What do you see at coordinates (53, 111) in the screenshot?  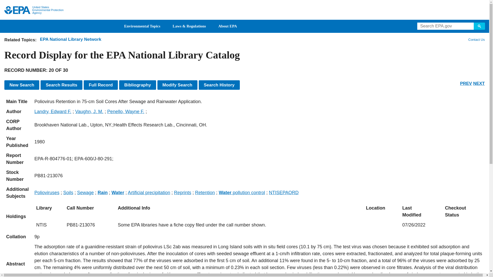 I see `Landry, Edward F.` at bounding box center [53, 111].